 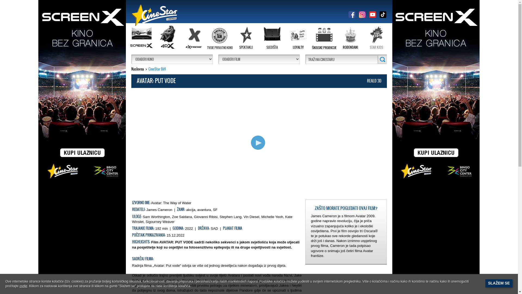 What do you see at coordinates (352, 14) in the screenshot?
I see `Facebook` at bounding box center [352, 14].